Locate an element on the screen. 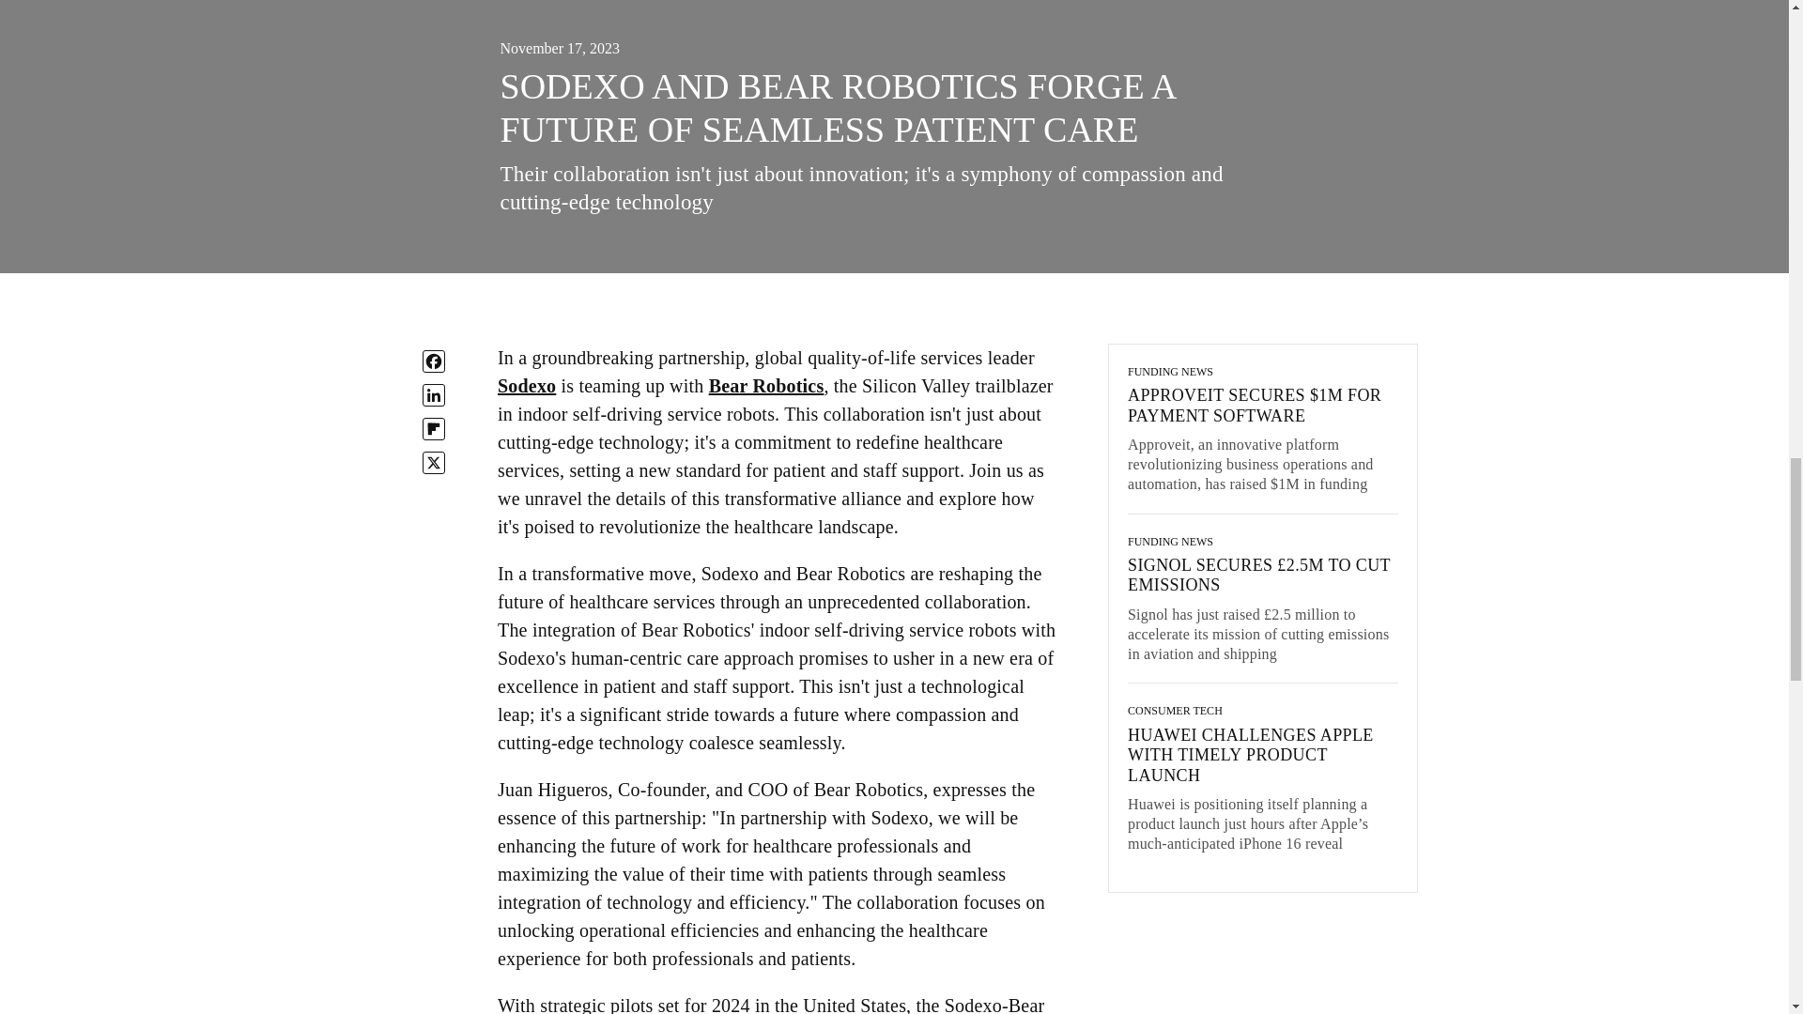 The width and height of the screenshot is (1803, 1014). Flipboard is located at coordinates (434, 428).